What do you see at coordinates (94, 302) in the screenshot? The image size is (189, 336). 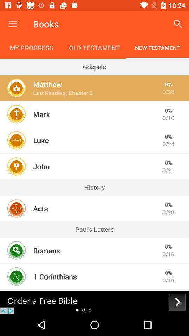 I see `bible` at bounding box center [94, 302].